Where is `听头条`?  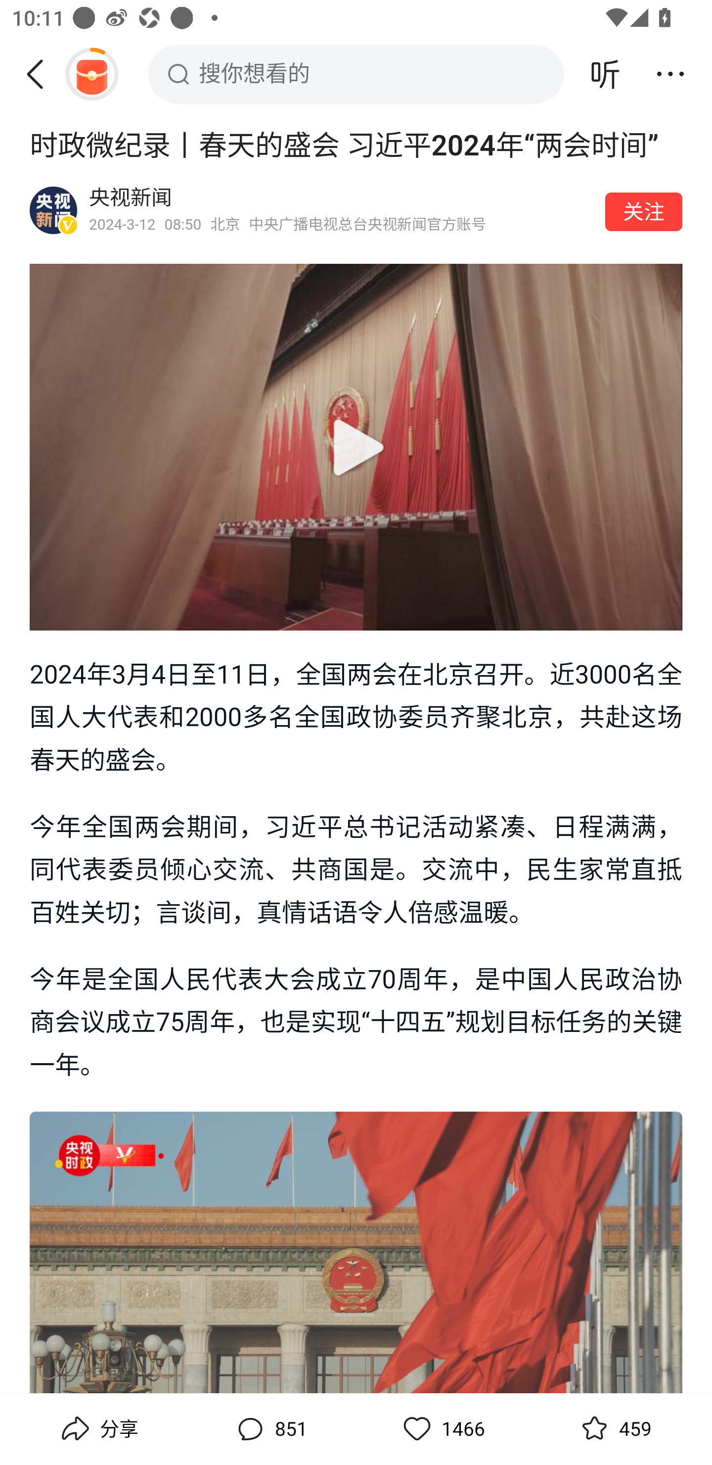 听头条 is located at coordinates (605, 74).